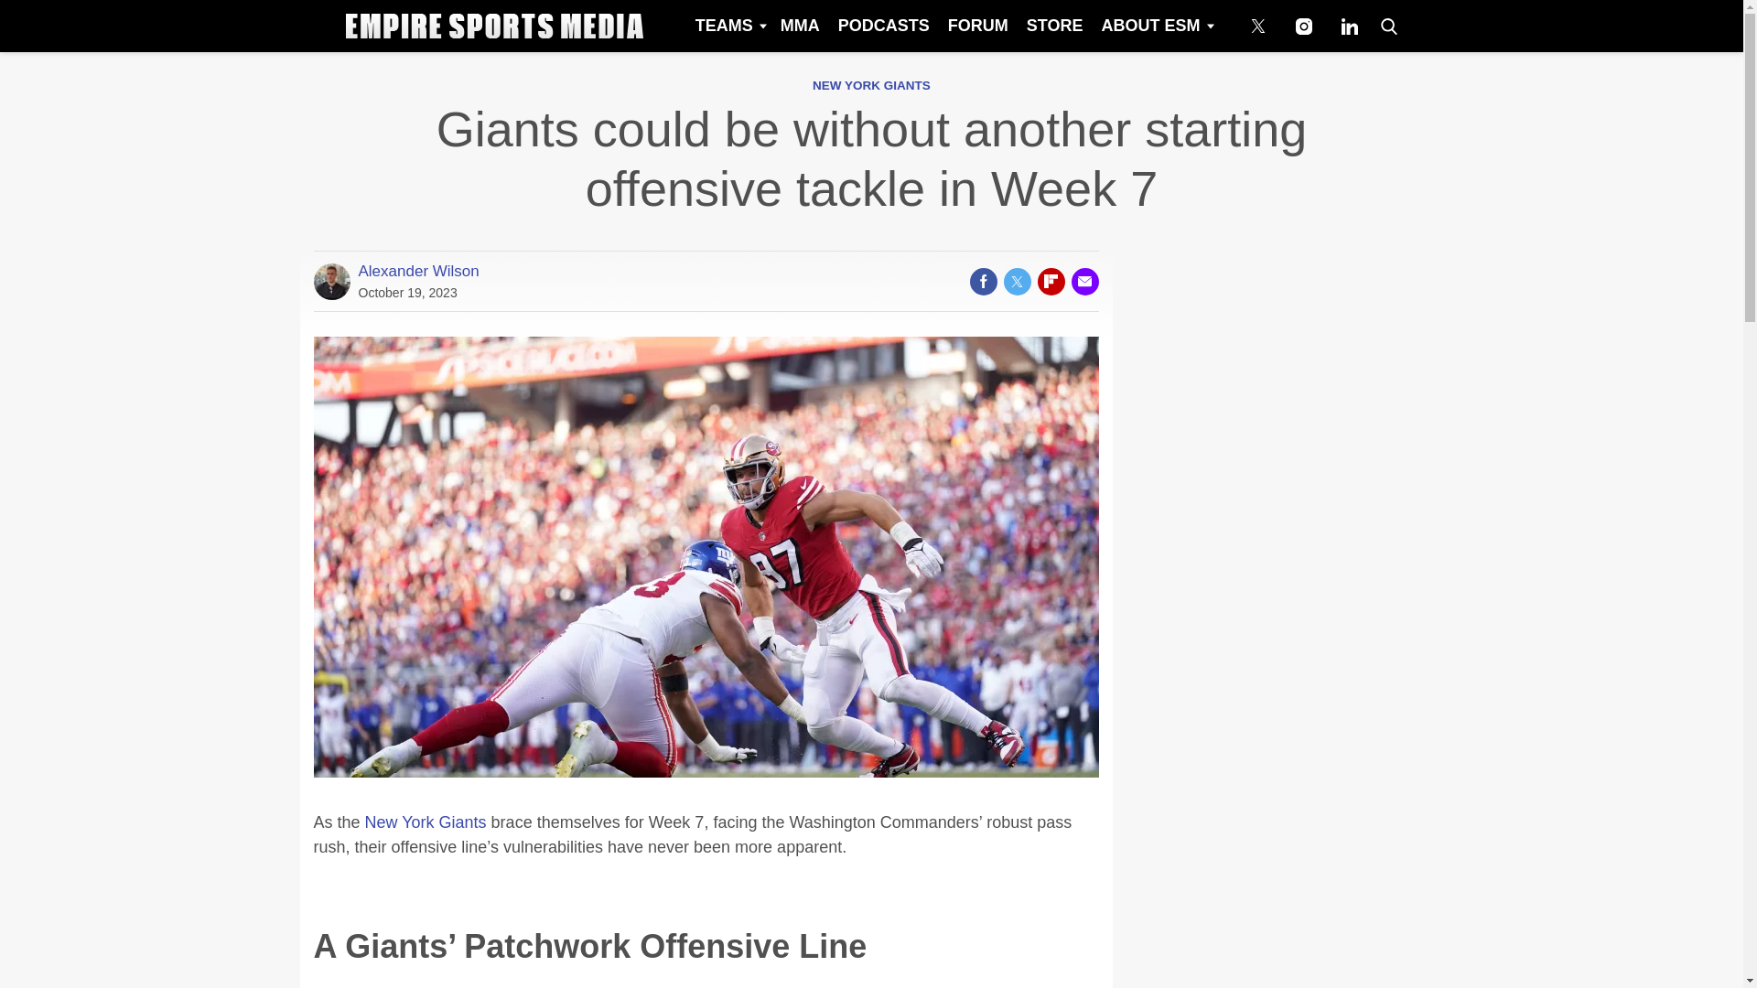  Describe the element at coordinates (426, 822) in the screenshot. I see `New York Giants` at that location.